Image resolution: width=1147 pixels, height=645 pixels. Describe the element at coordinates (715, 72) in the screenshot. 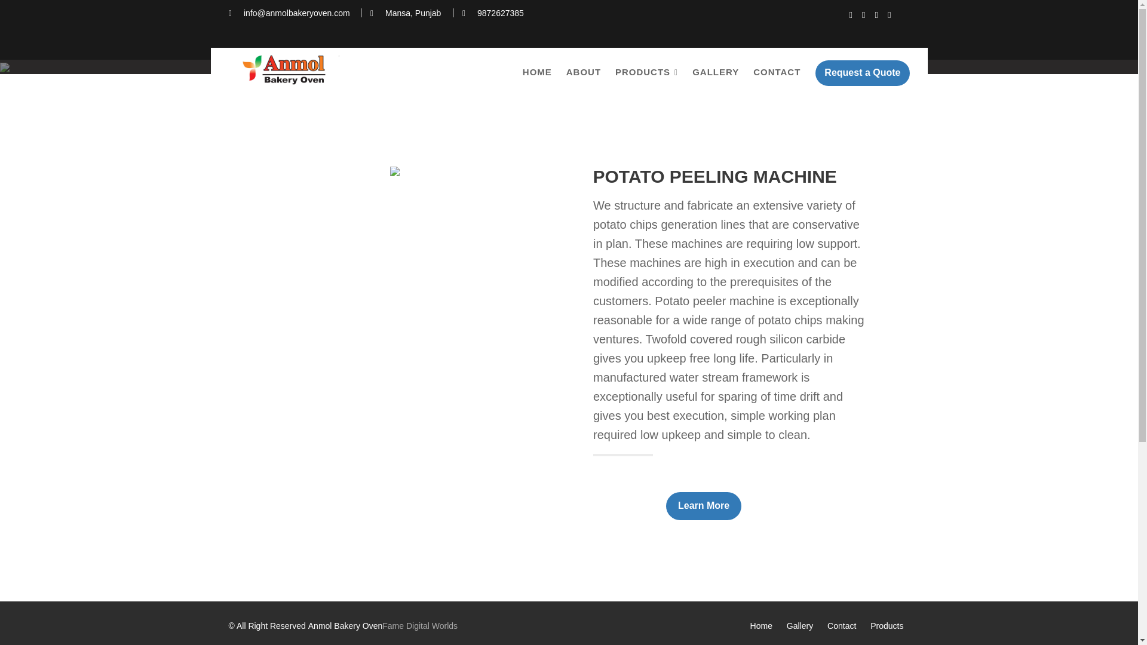

I see `GALLERY` at that location.